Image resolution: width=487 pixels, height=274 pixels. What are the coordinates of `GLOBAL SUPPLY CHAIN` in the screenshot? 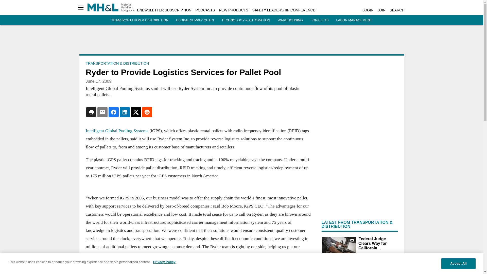 It's located at (195, 20).